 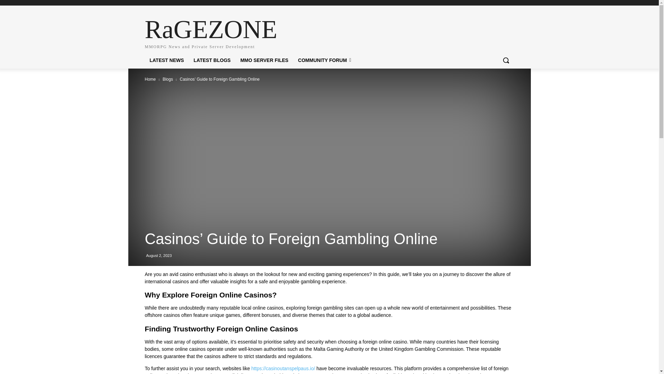 I want to click on COMMUNITY FORUM, so click(x=324, y=60).